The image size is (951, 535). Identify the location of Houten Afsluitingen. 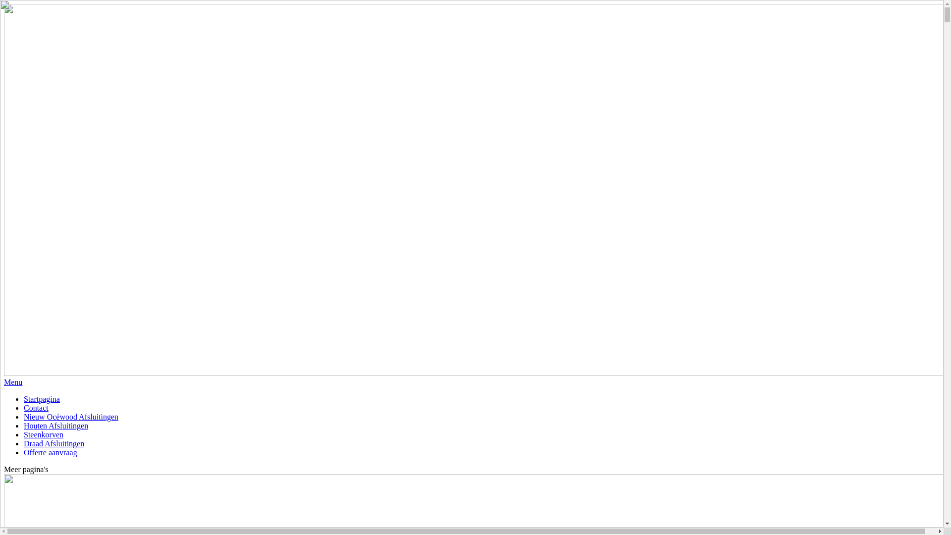
(56, 426).